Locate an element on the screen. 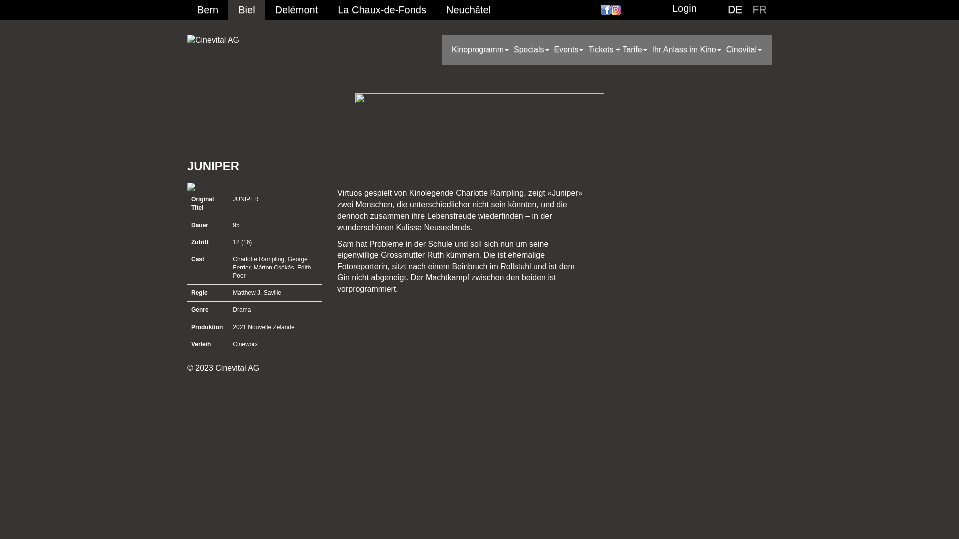 The height and width of the screenshot is (539, 959). Kinoprogramm is located at coordinates (480, 50).